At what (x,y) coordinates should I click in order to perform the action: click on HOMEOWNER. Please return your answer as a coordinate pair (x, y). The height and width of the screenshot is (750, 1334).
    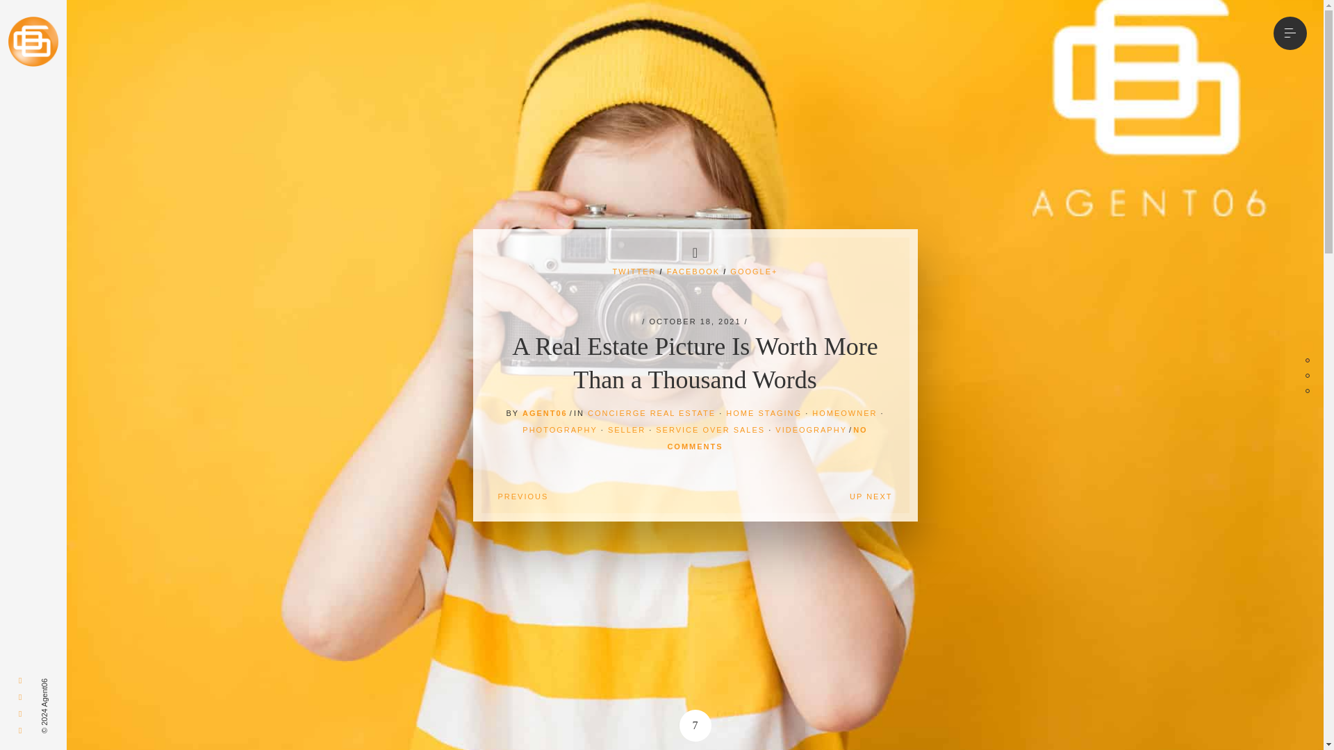
    Looking at the image, I should click on (844, 412).